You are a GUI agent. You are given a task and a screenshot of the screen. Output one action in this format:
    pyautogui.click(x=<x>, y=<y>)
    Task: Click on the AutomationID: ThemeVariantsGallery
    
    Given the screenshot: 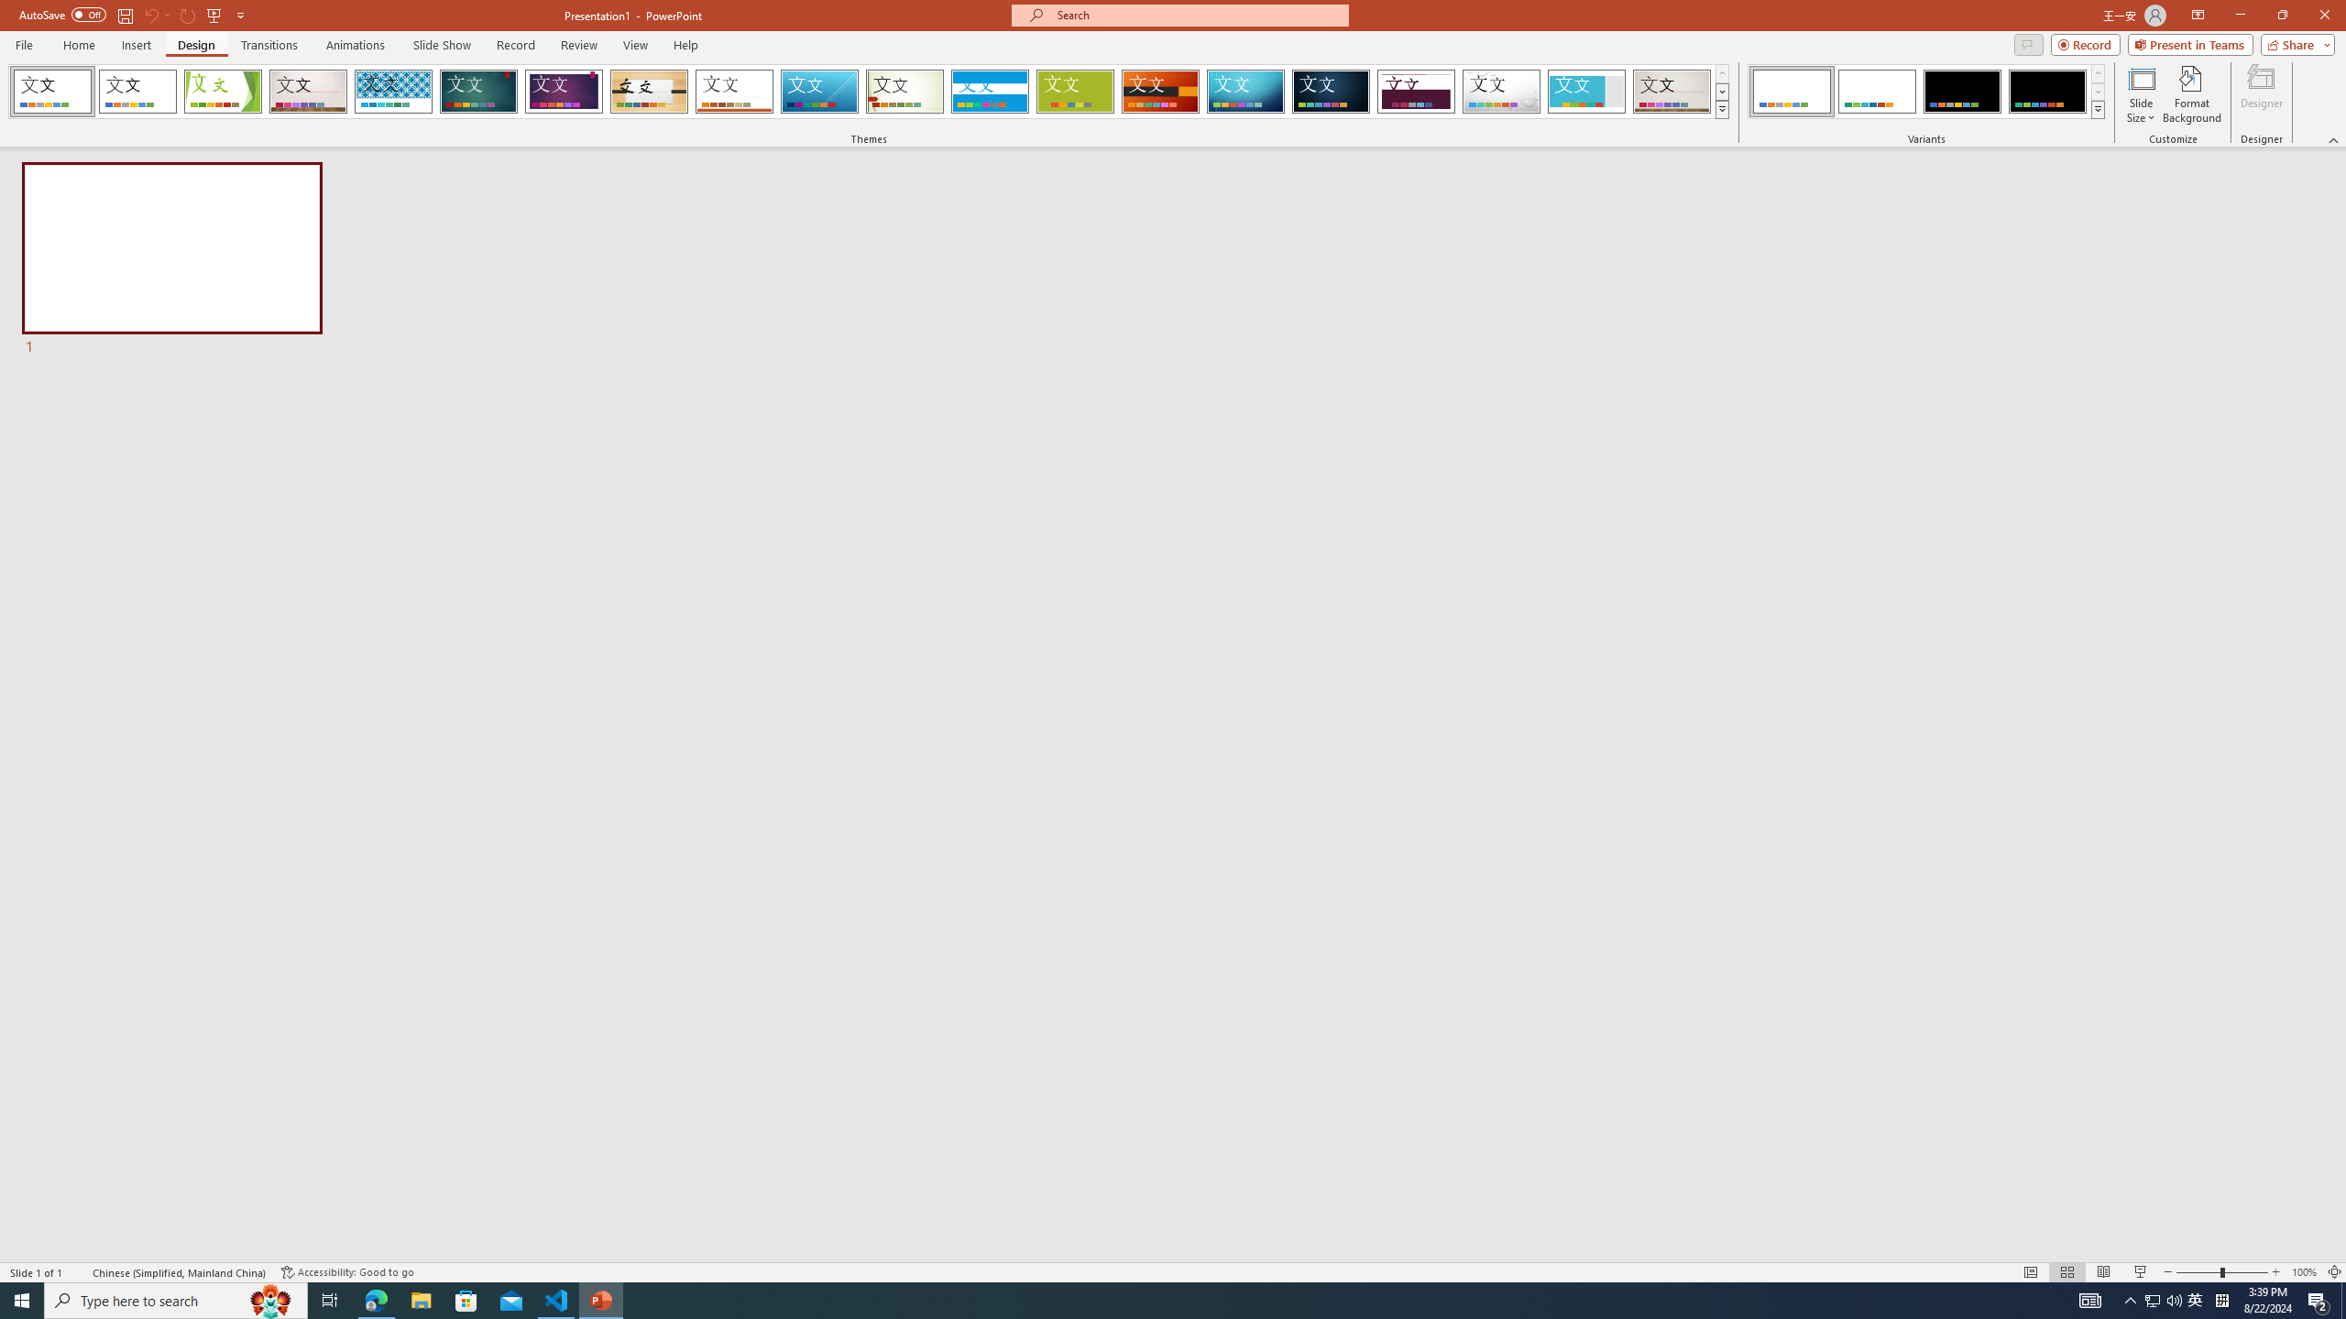 What is the action you would take?
    pyautogui.click(x=1926, y=92)
    